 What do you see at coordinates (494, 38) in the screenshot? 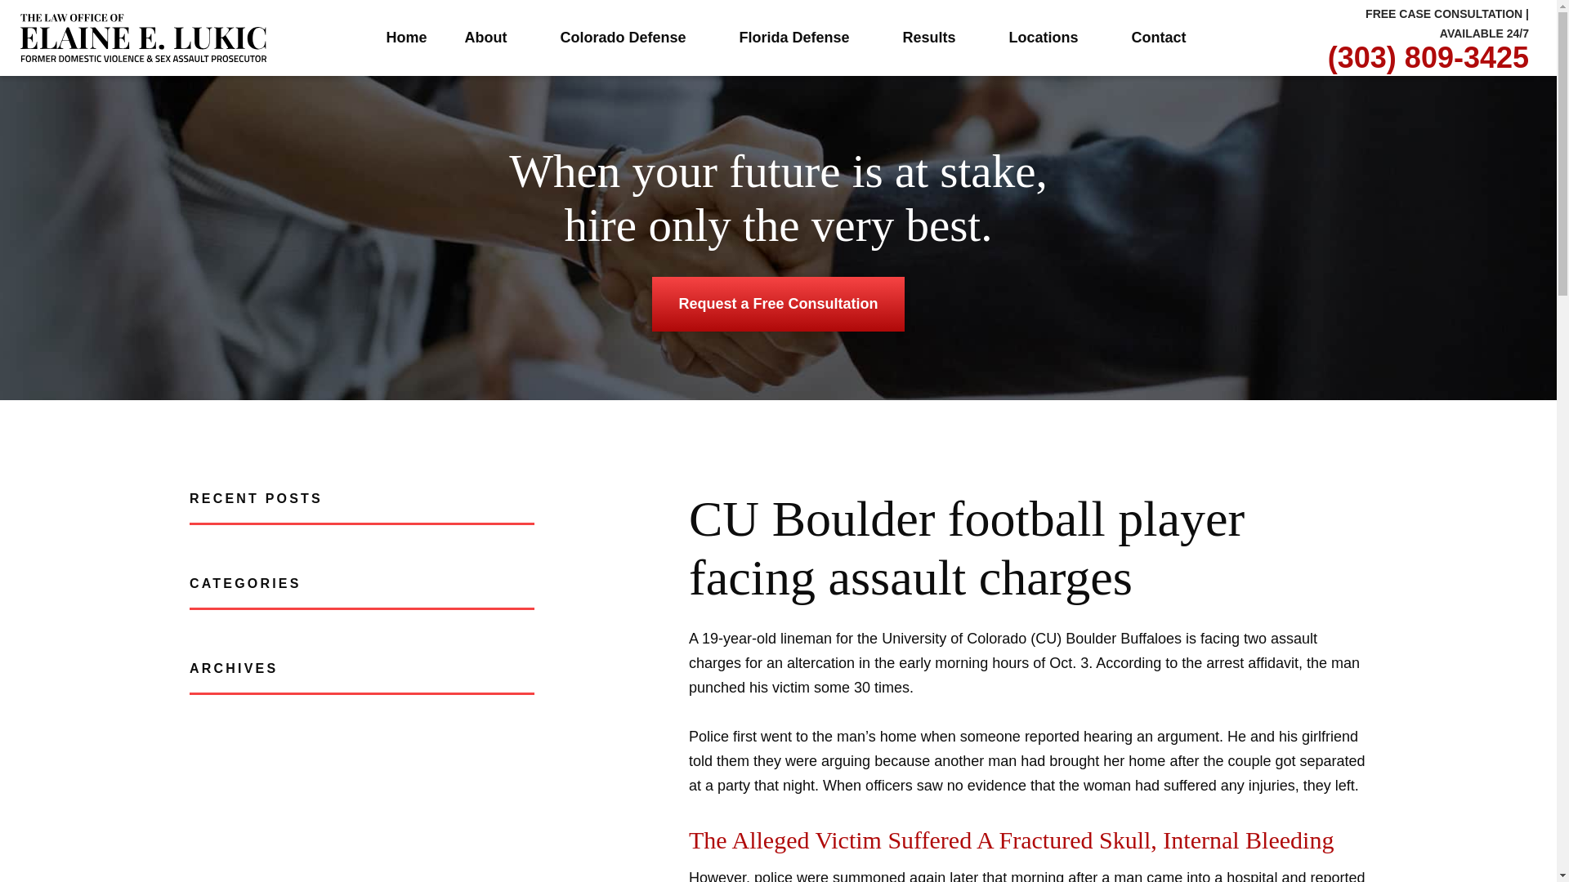
I see `About` at bounding box center [494, 38].